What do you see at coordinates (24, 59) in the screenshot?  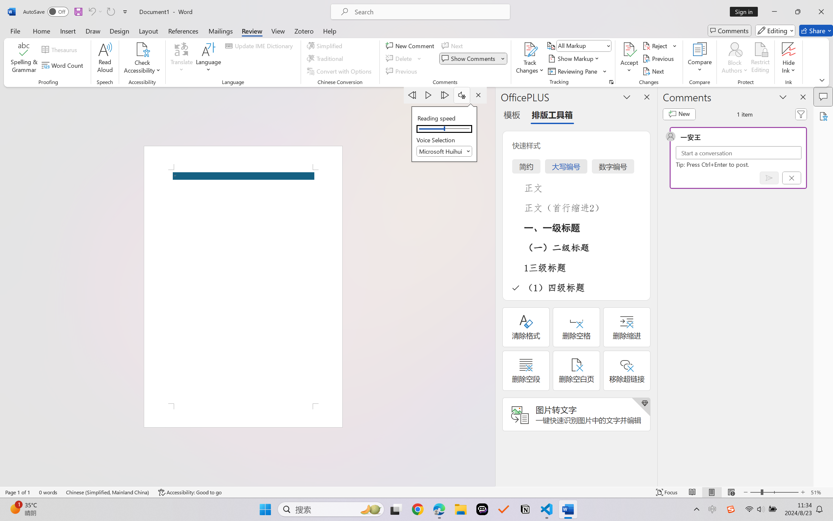 I see `Spelling & Grammar` at bounding box center [24, 59].